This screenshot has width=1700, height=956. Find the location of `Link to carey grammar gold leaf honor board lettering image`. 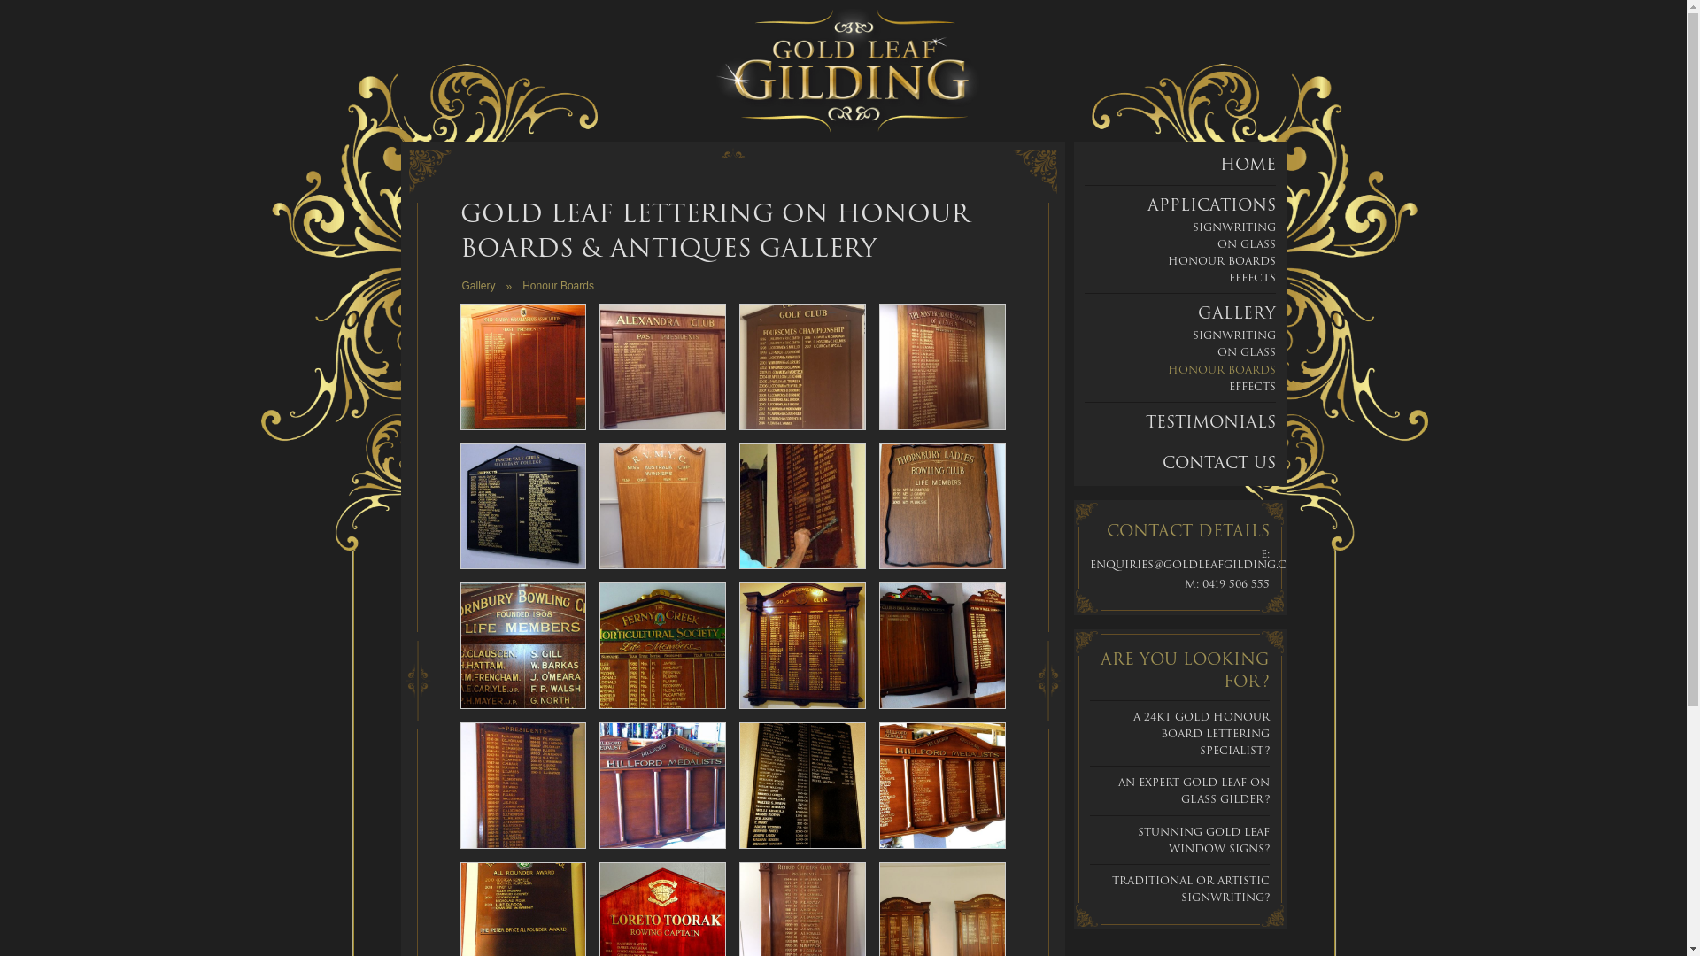

Link to carey grammar gold leaf honor board lettering image is located at coordinates (524, 366).